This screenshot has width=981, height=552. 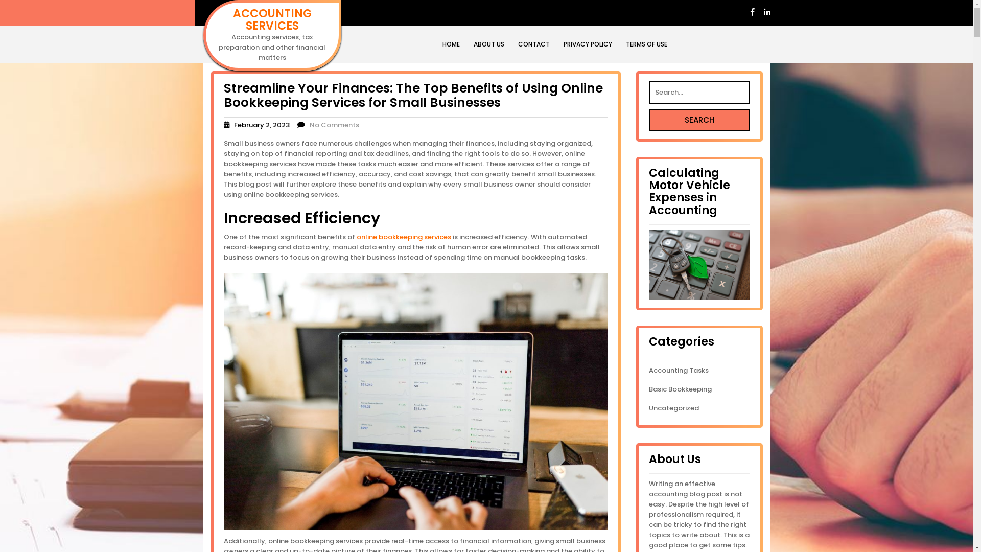 I want to click on HOME, so click(x=451, y=44).